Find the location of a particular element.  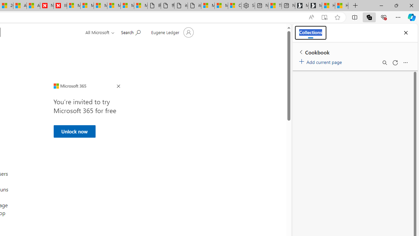

itconcepthk.com/projector_solutions.mp4 is located at coordinates (194, 6).